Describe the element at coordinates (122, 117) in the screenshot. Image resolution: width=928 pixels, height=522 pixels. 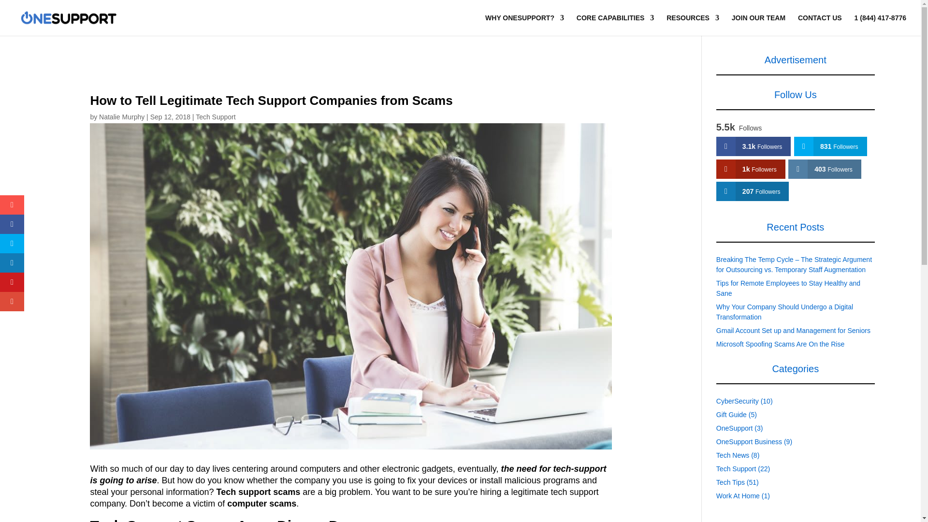
I see `Posts by Natalie Murphy` at that location.